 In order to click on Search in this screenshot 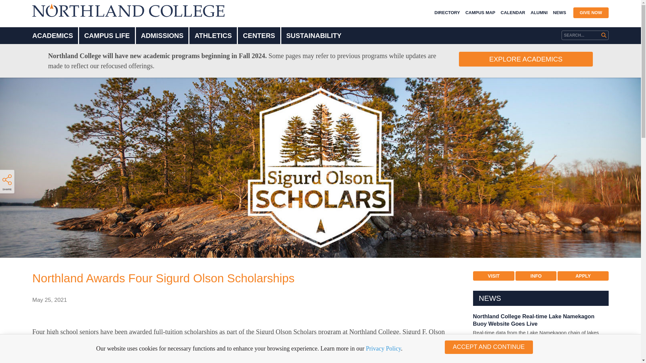, I will do `click(23, 7)`.